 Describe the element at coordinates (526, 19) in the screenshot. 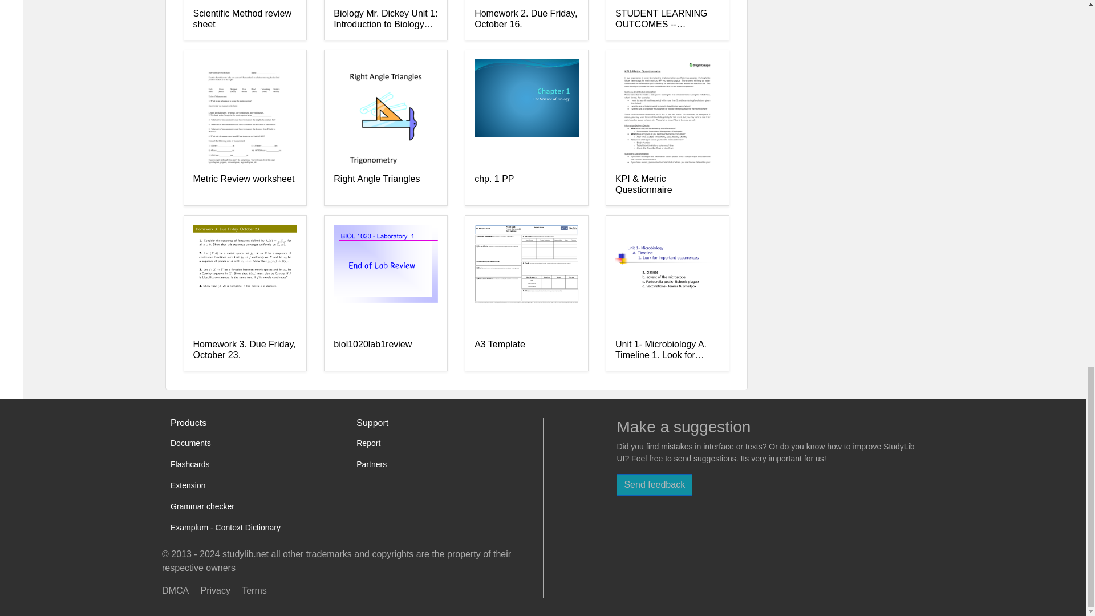

I see `Homework 2. Due Friday, October 16.` at that location.